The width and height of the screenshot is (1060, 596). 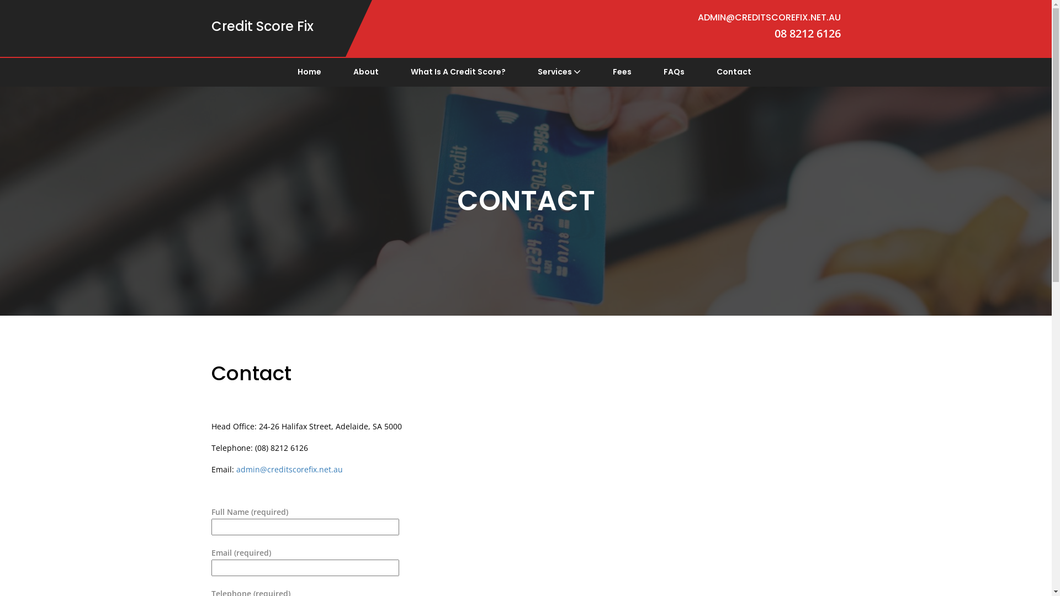 I want to click on What Is A Credit Score?, so click(x=458, y=72).